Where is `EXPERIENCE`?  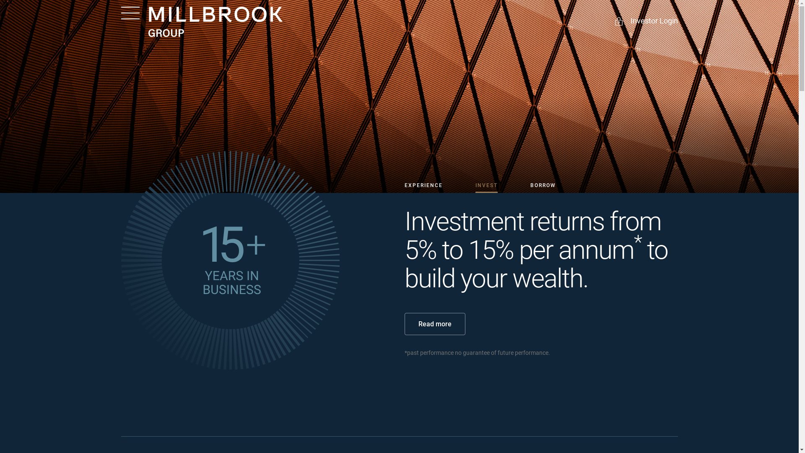 EXPERIENCE is located at coordinates (423, 185).